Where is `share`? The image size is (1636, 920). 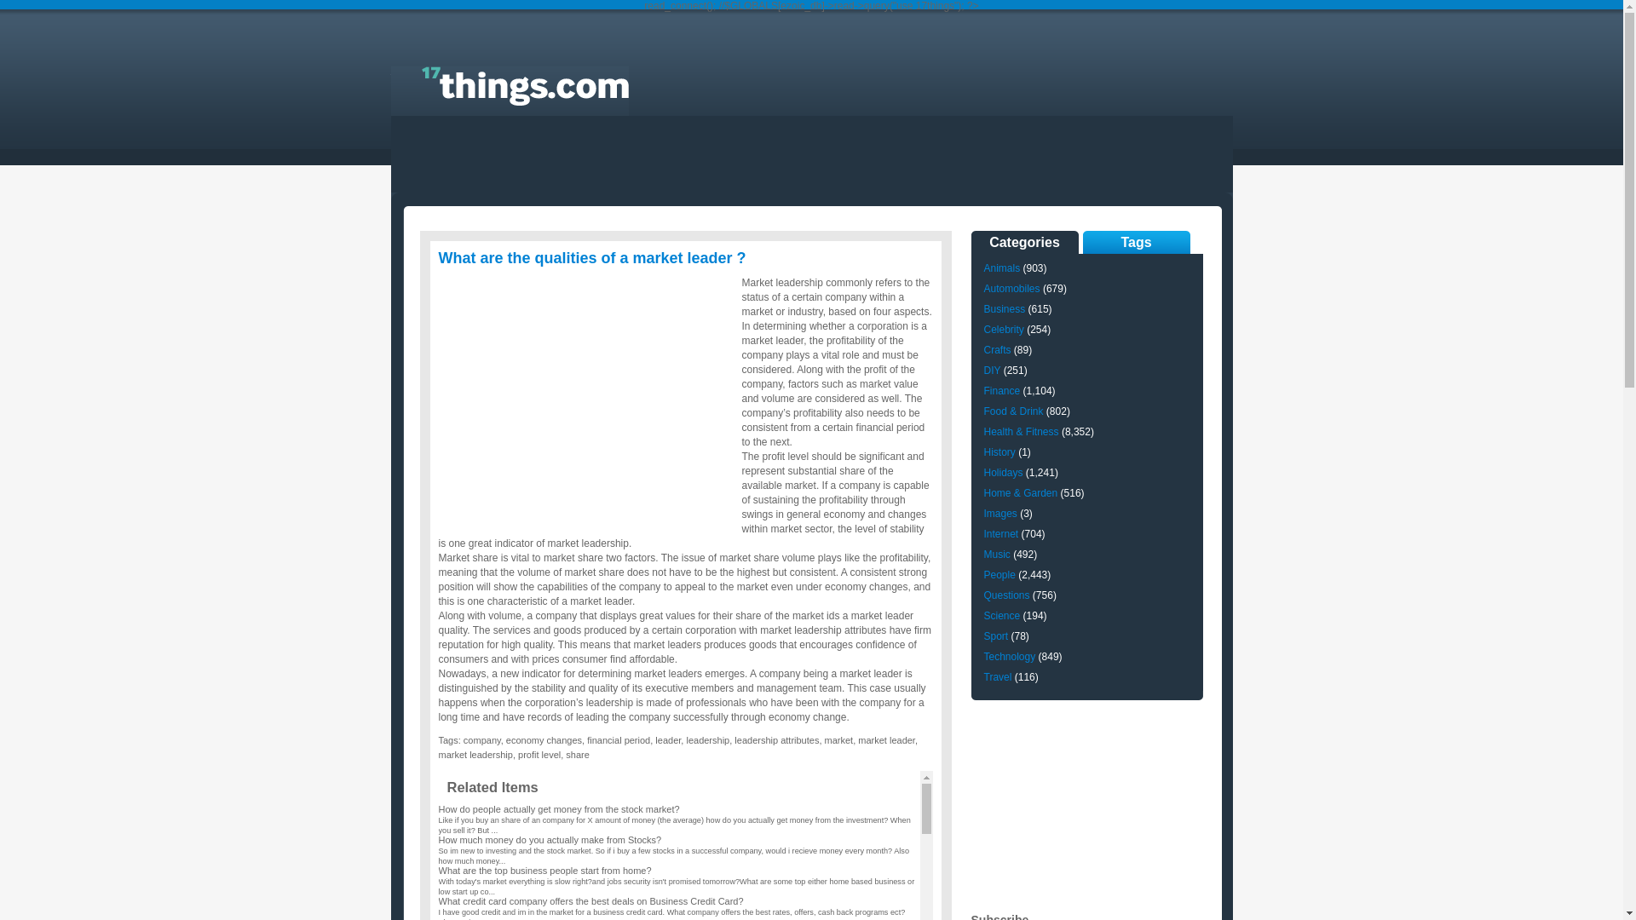 share is located at coordinates (578, 755).